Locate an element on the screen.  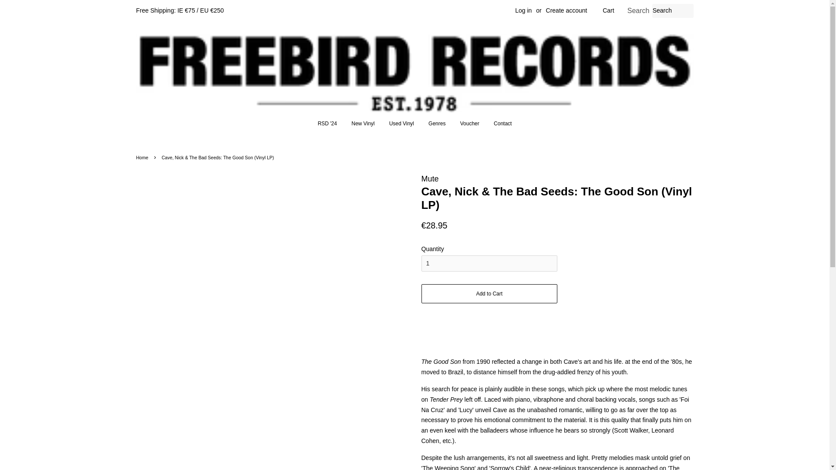
Back to the frontpage is located at coordinates (143, 158).